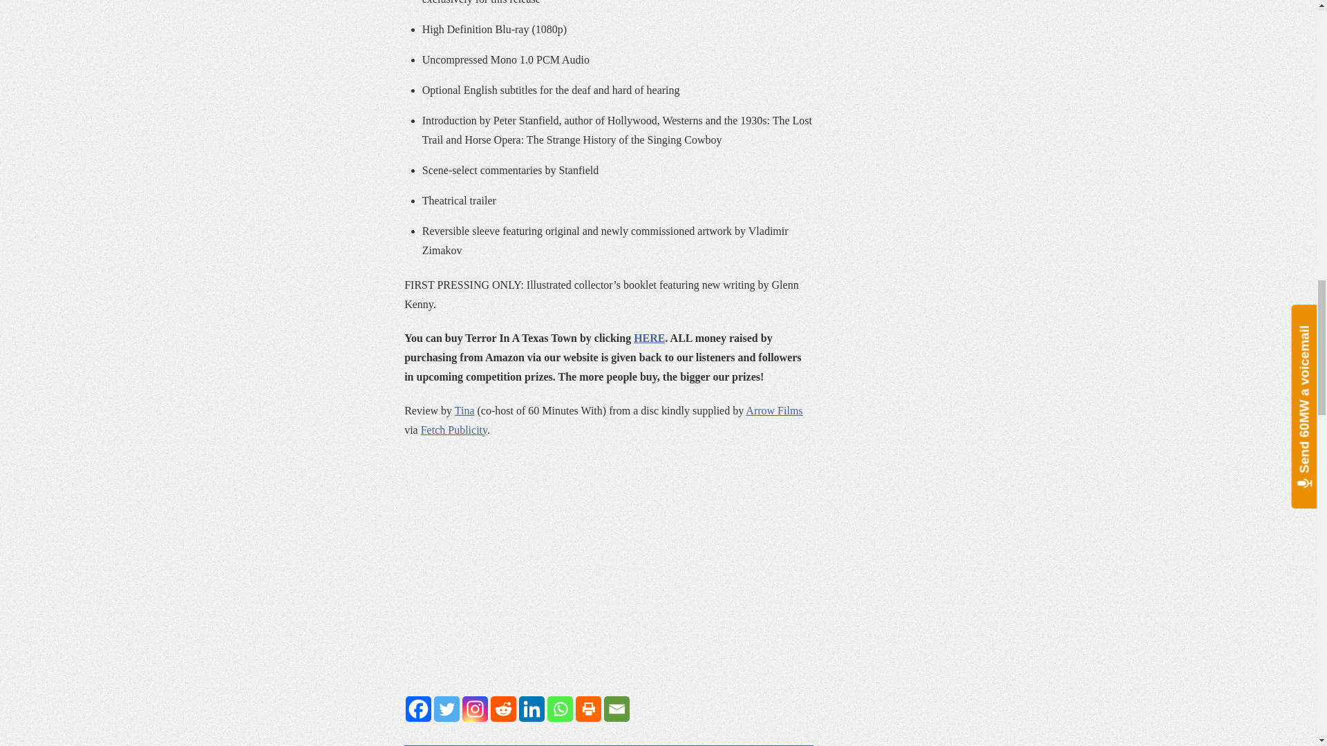  What do you see at coordinates (560, 709) in the screenshot?
I see `Whatsapp` at bounding box center [560, 709].